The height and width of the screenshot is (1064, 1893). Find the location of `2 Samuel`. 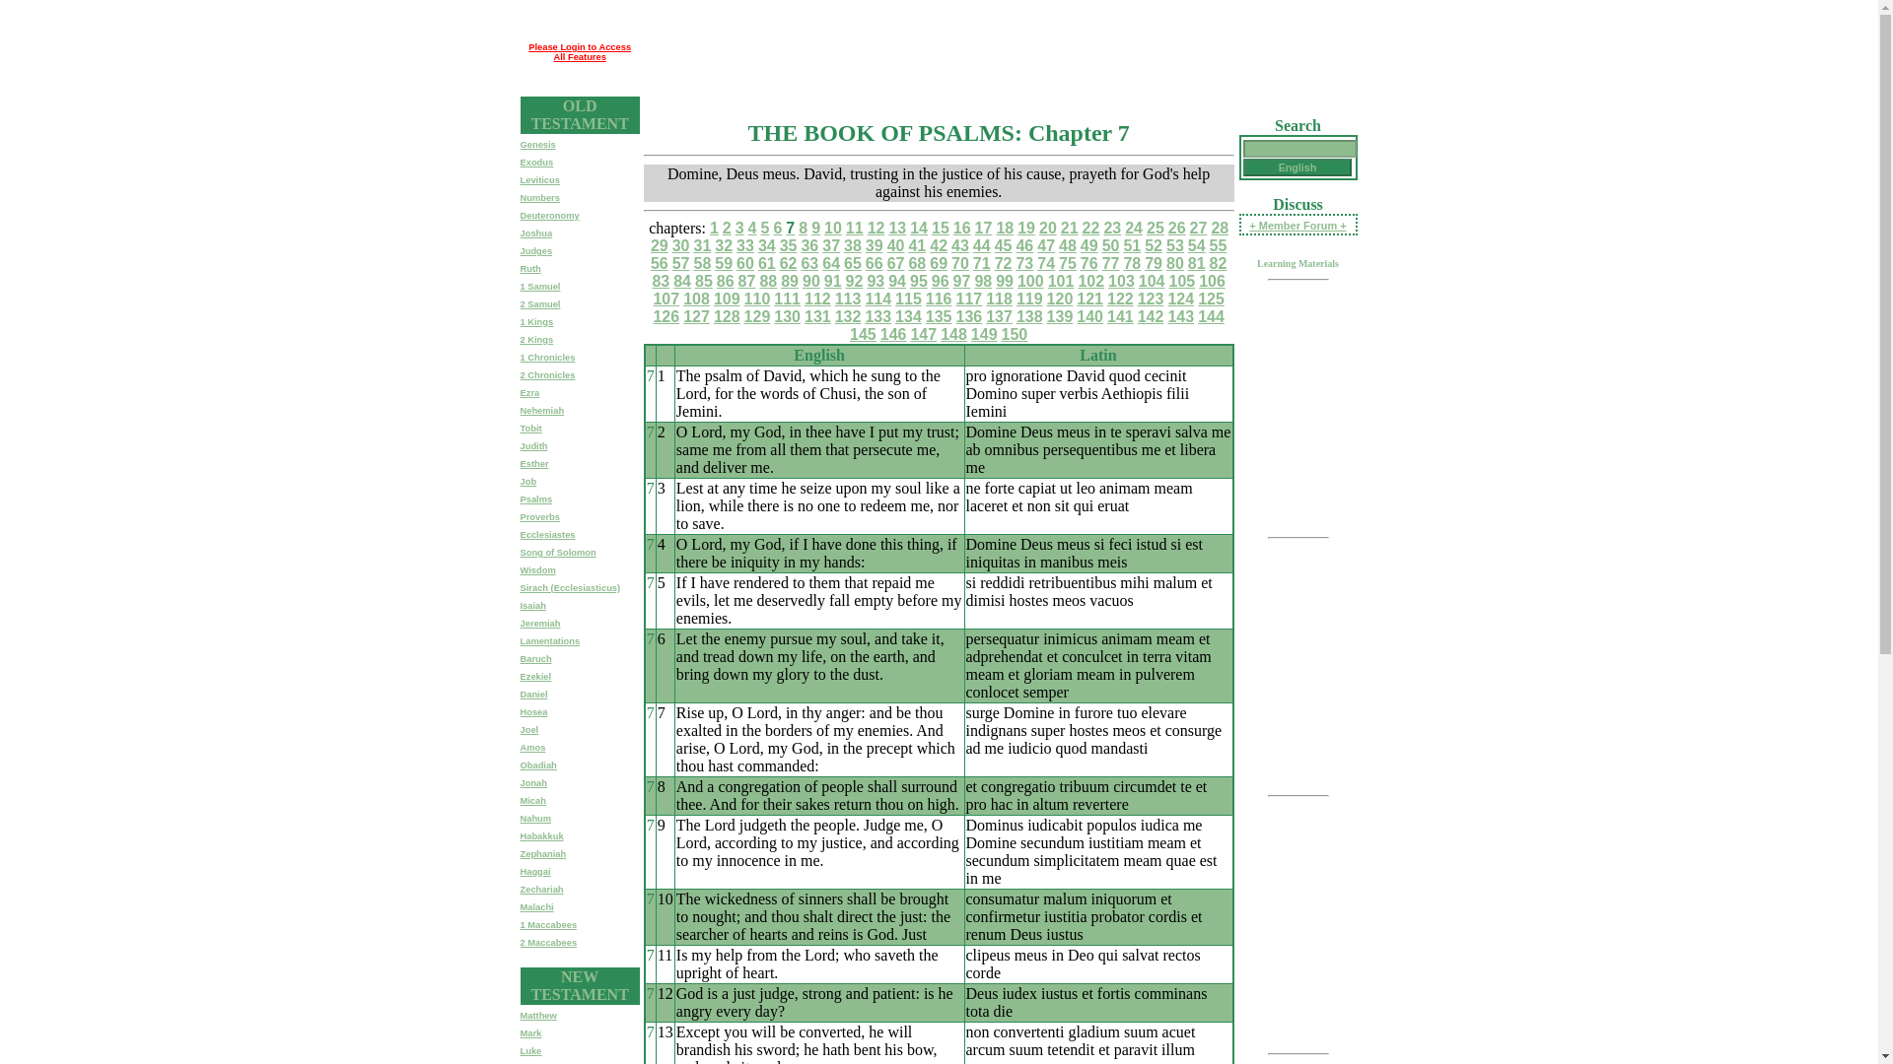

2 Samuel is located at coordinates (540, 303).